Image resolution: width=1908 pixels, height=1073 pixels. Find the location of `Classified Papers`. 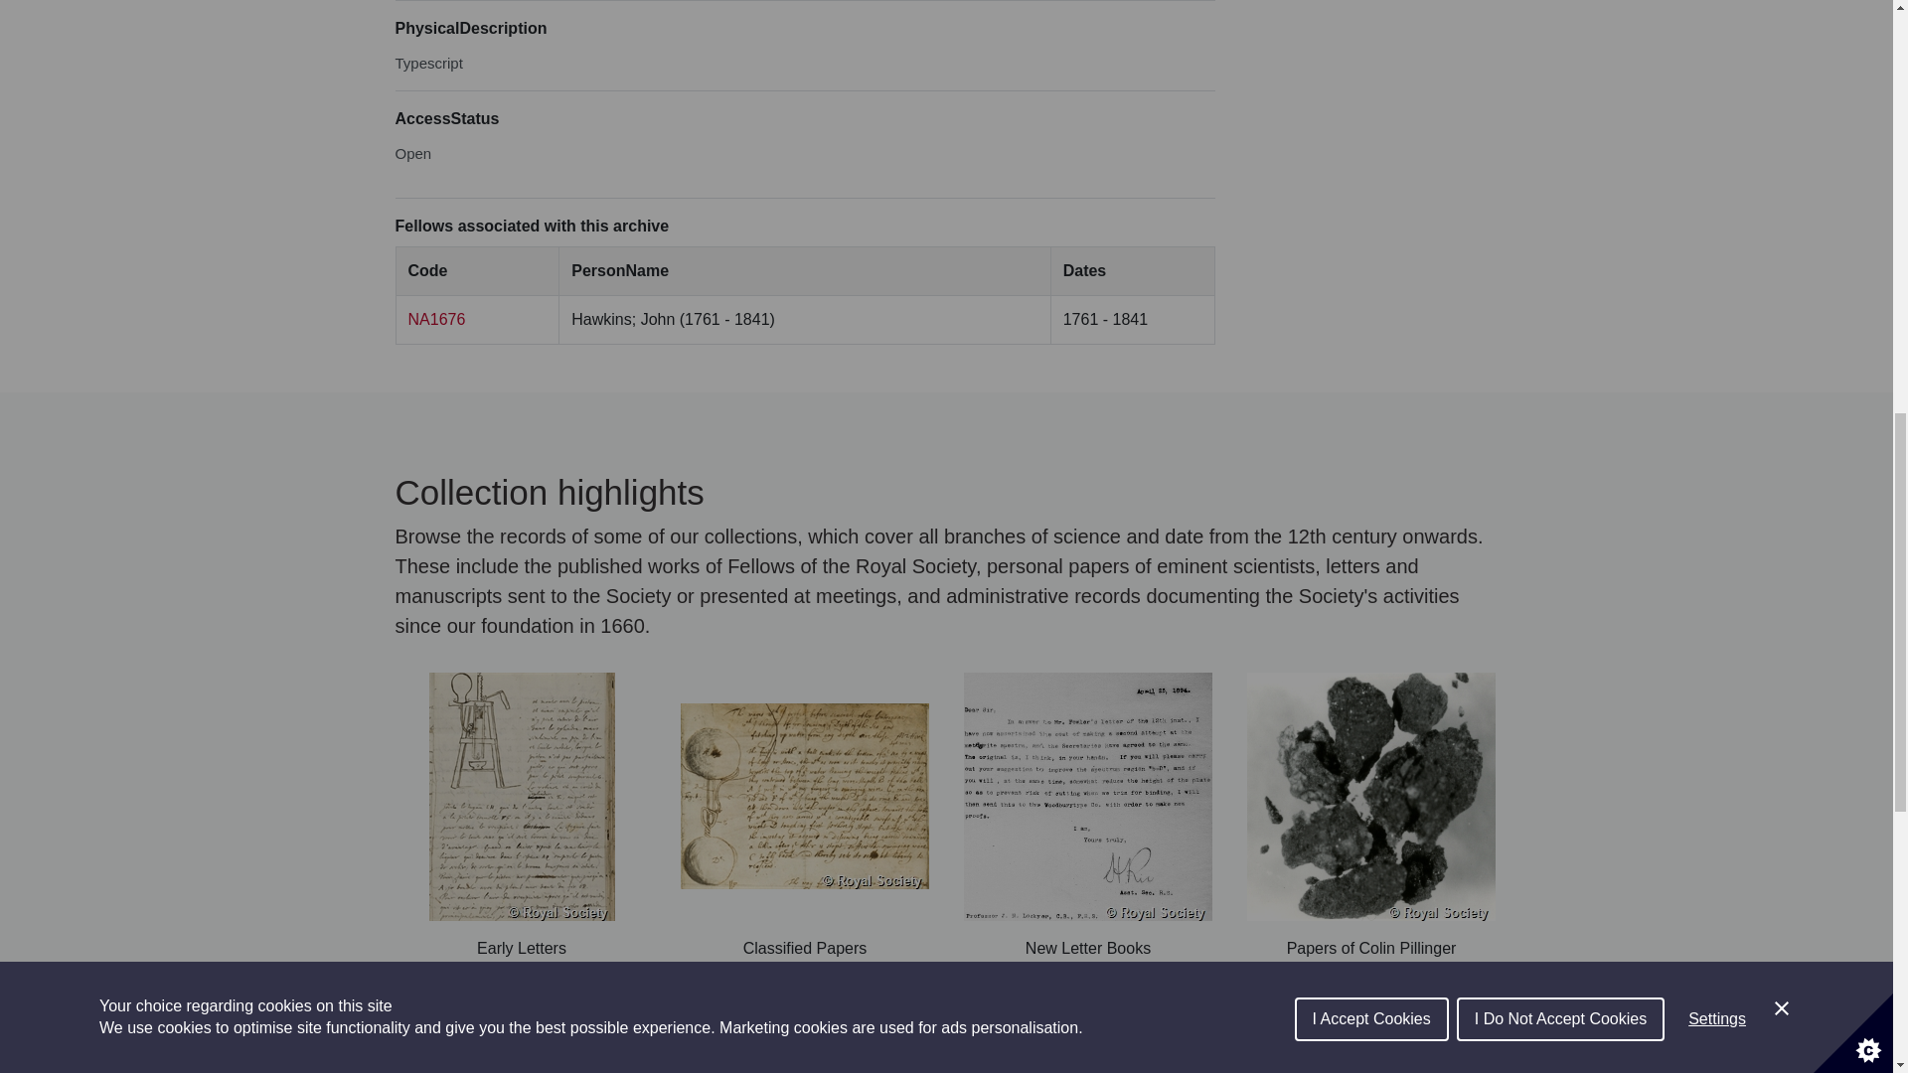

Classified Papers is located at coordinates (803, 817).